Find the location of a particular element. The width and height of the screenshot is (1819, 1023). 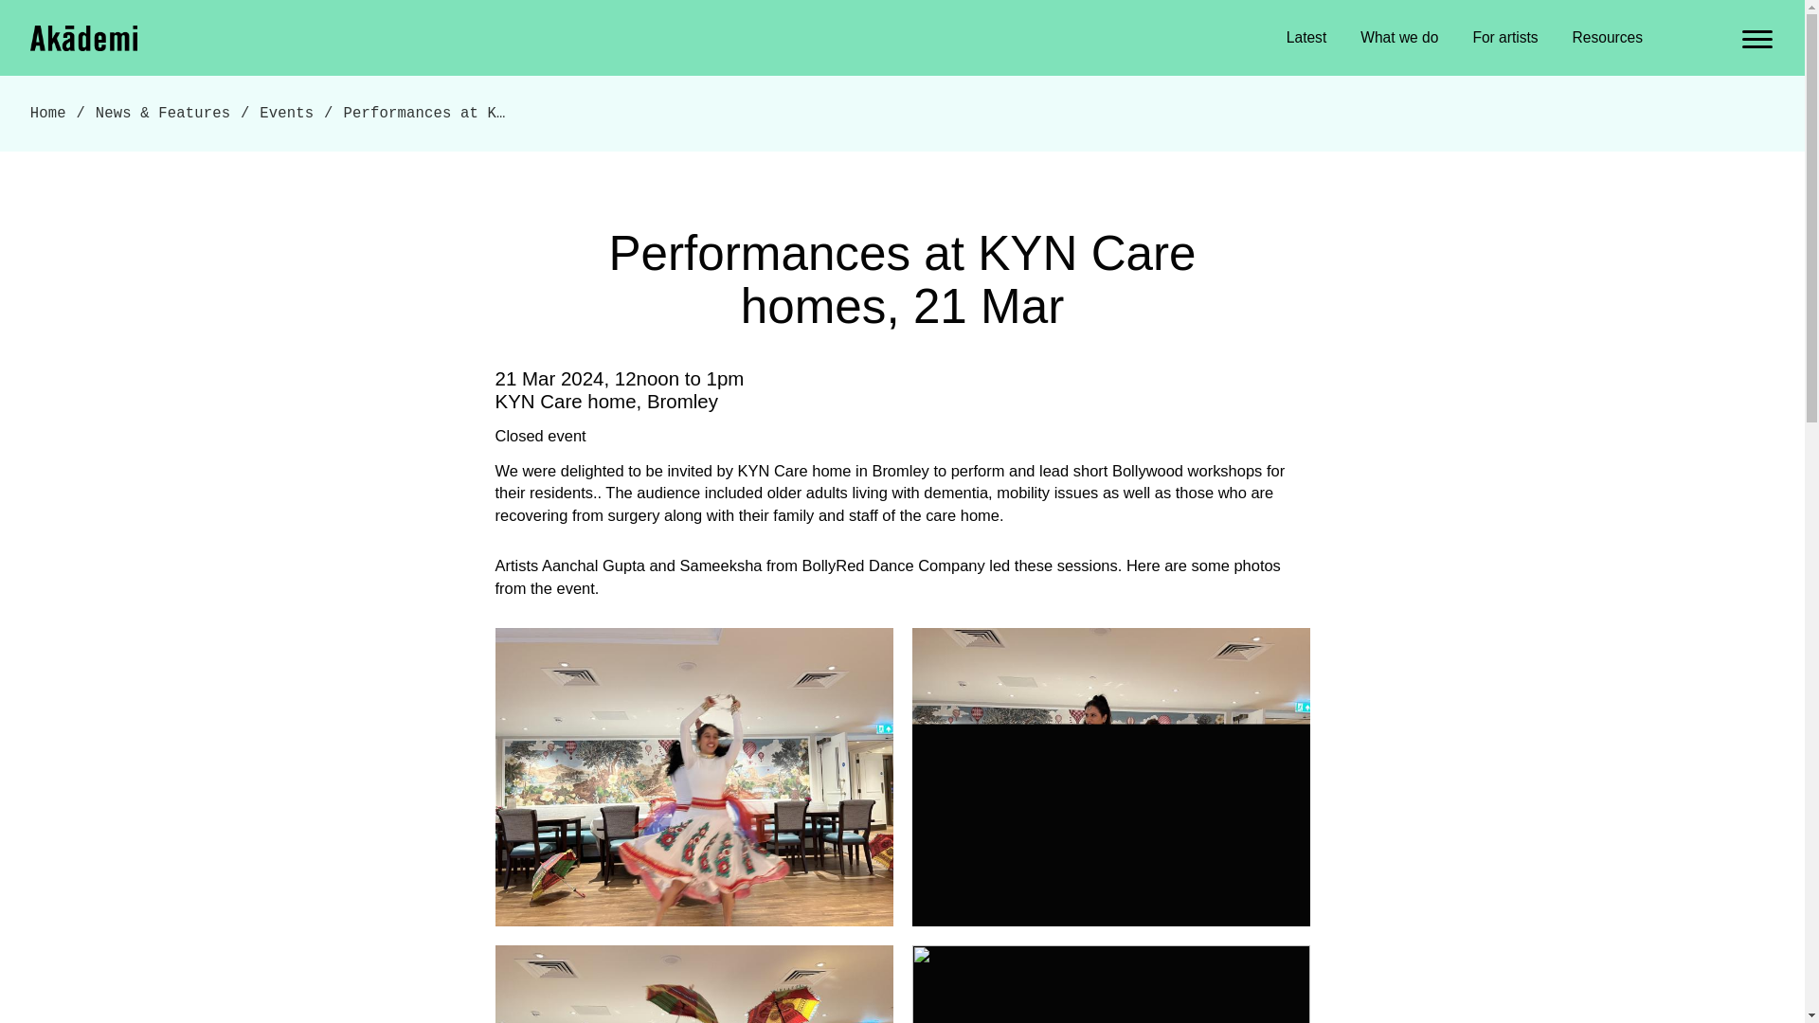

For artists is located at coordinates (1504, 38).